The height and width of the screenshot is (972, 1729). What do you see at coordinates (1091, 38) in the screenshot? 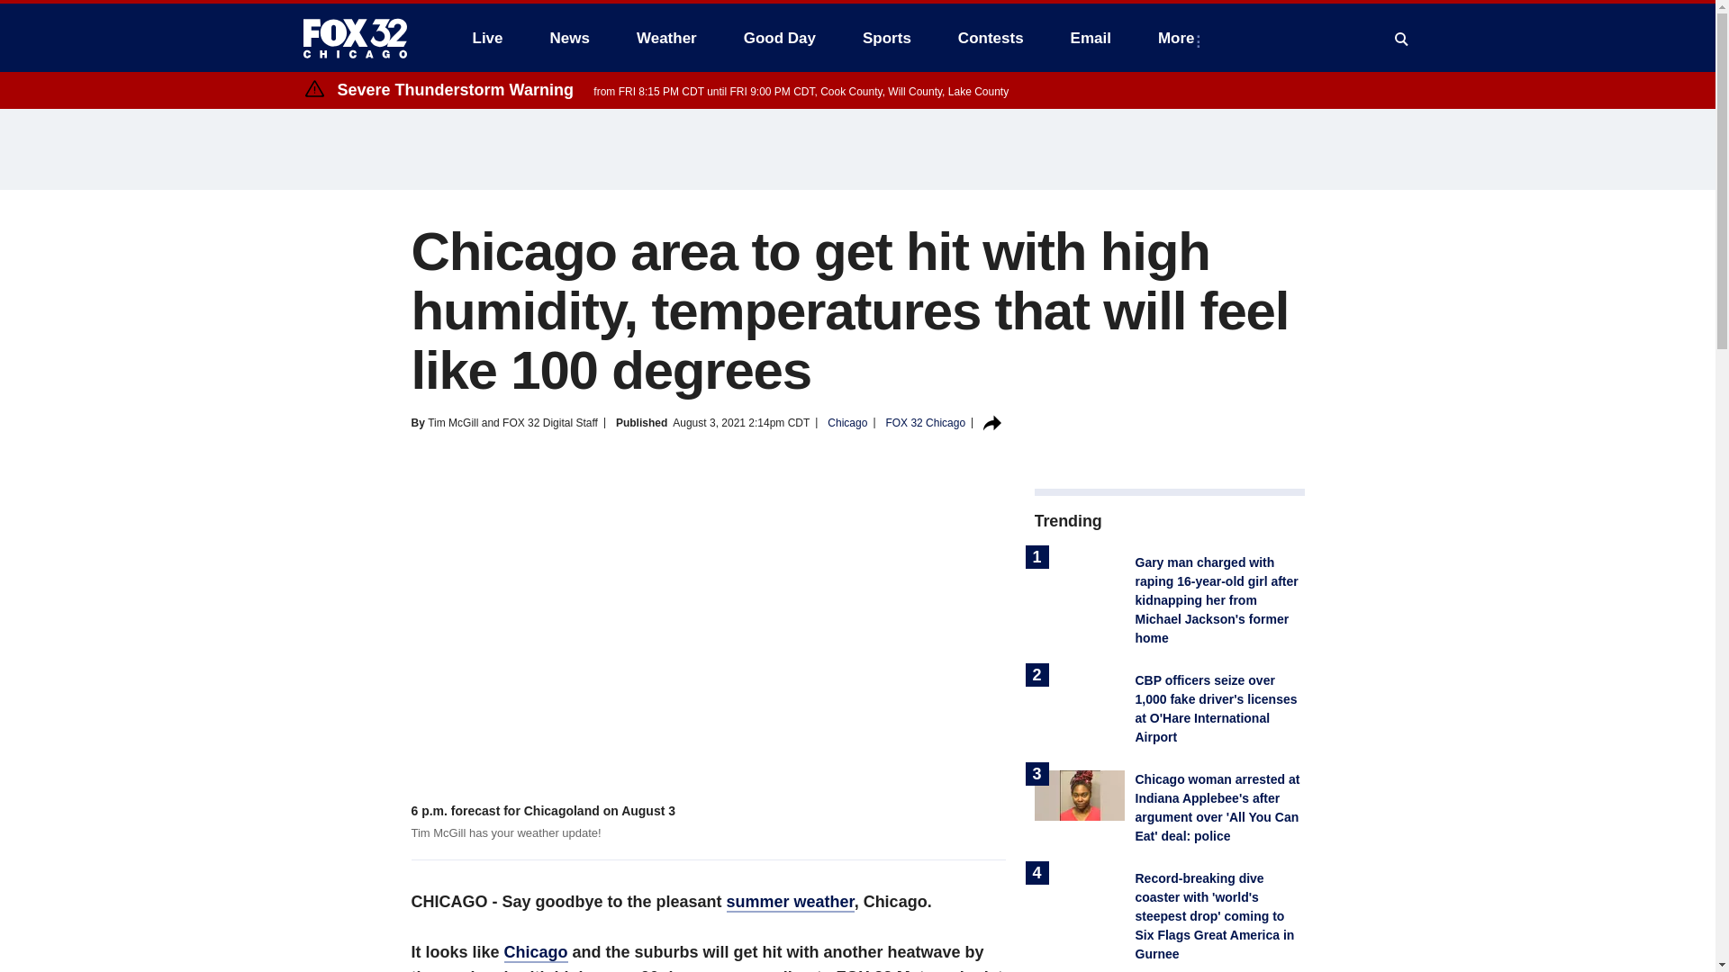
I see `Email` at bounding box center [1091, 38].